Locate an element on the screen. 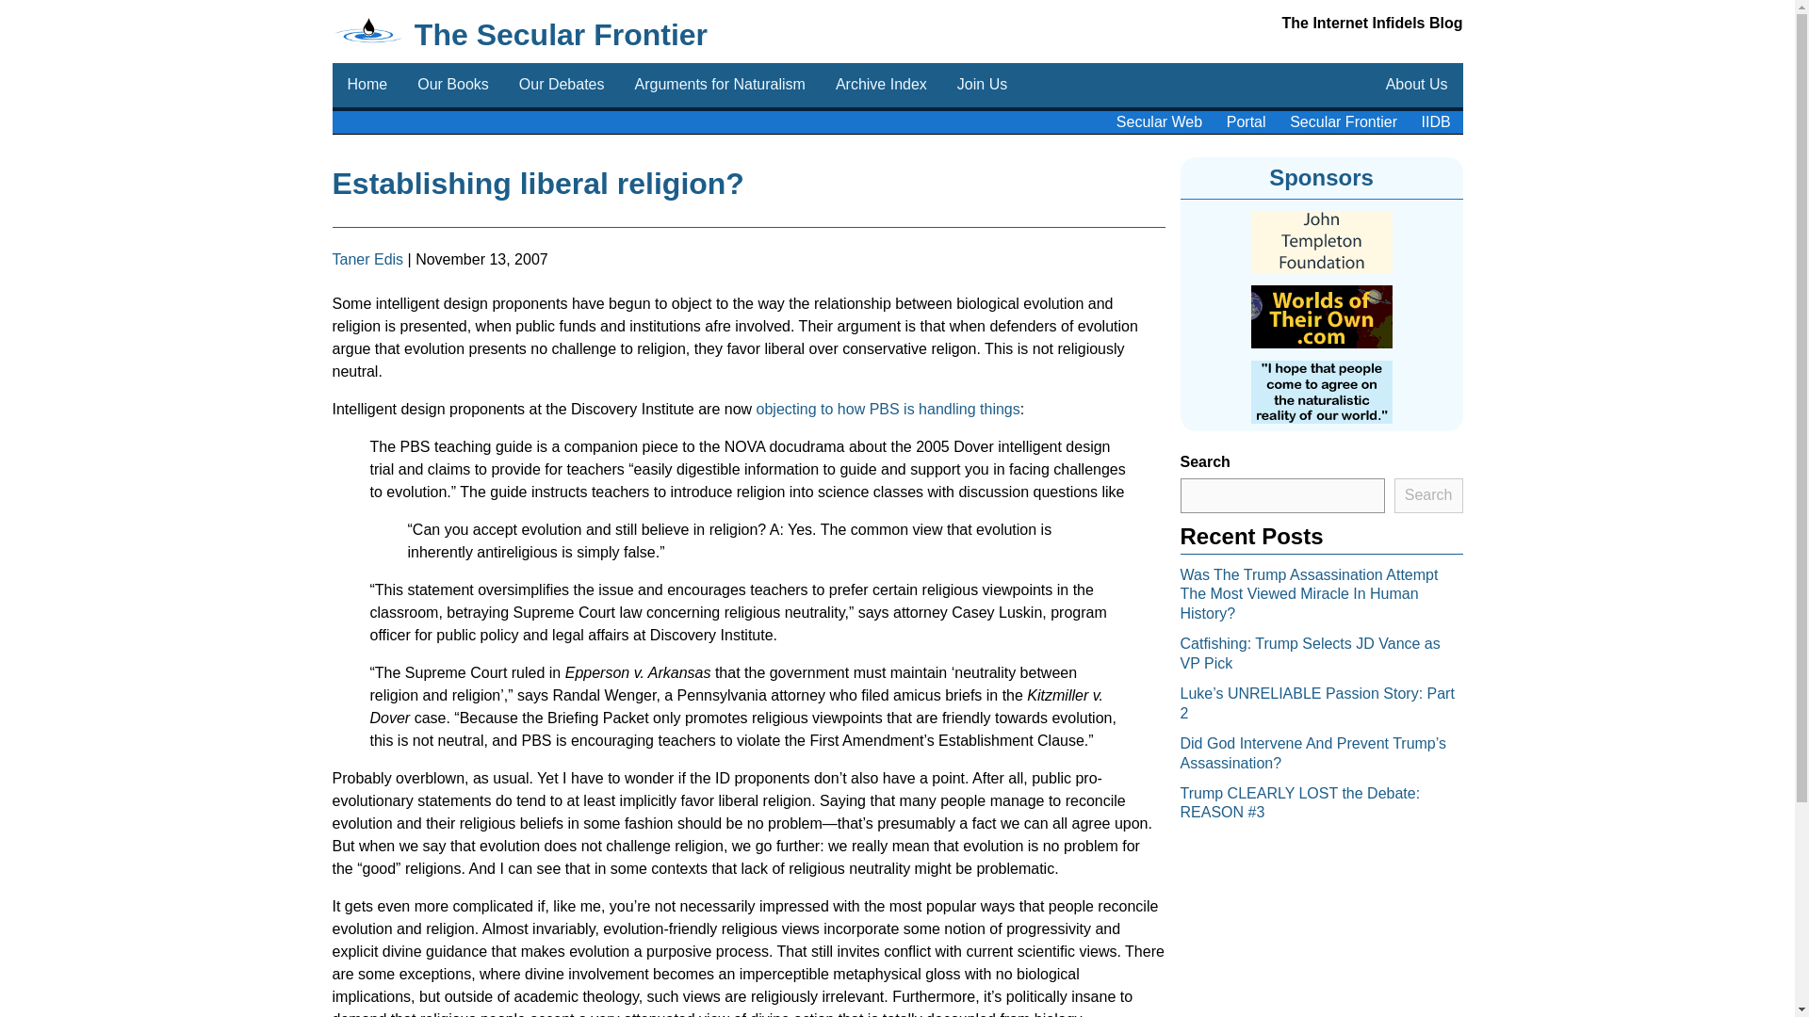 The image size is (1809, 1017). Arguments for Naturalism is located at coordinates (720, 85).